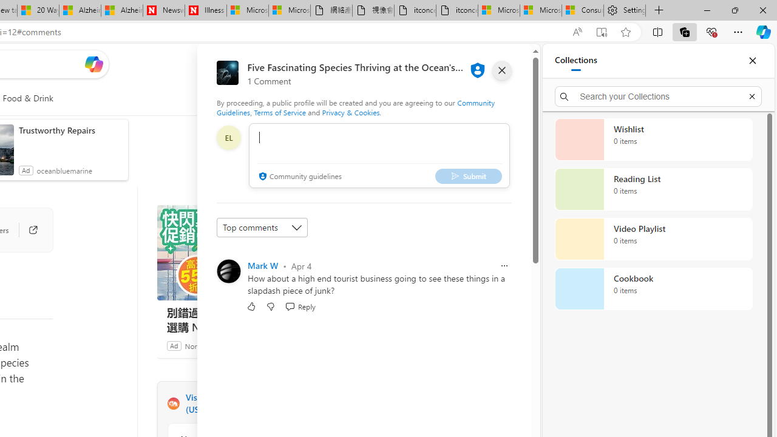  I want to click on Submit, so click(468, 176).